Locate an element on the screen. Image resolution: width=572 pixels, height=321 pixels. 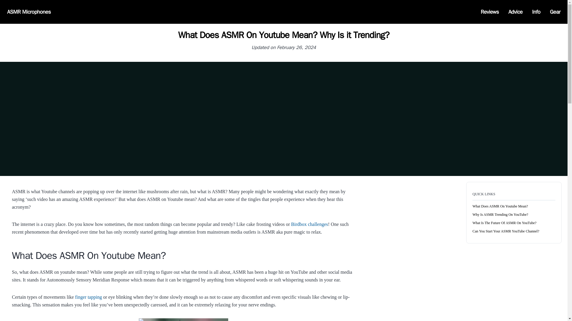
Advice is located at coordinates (515, 12).